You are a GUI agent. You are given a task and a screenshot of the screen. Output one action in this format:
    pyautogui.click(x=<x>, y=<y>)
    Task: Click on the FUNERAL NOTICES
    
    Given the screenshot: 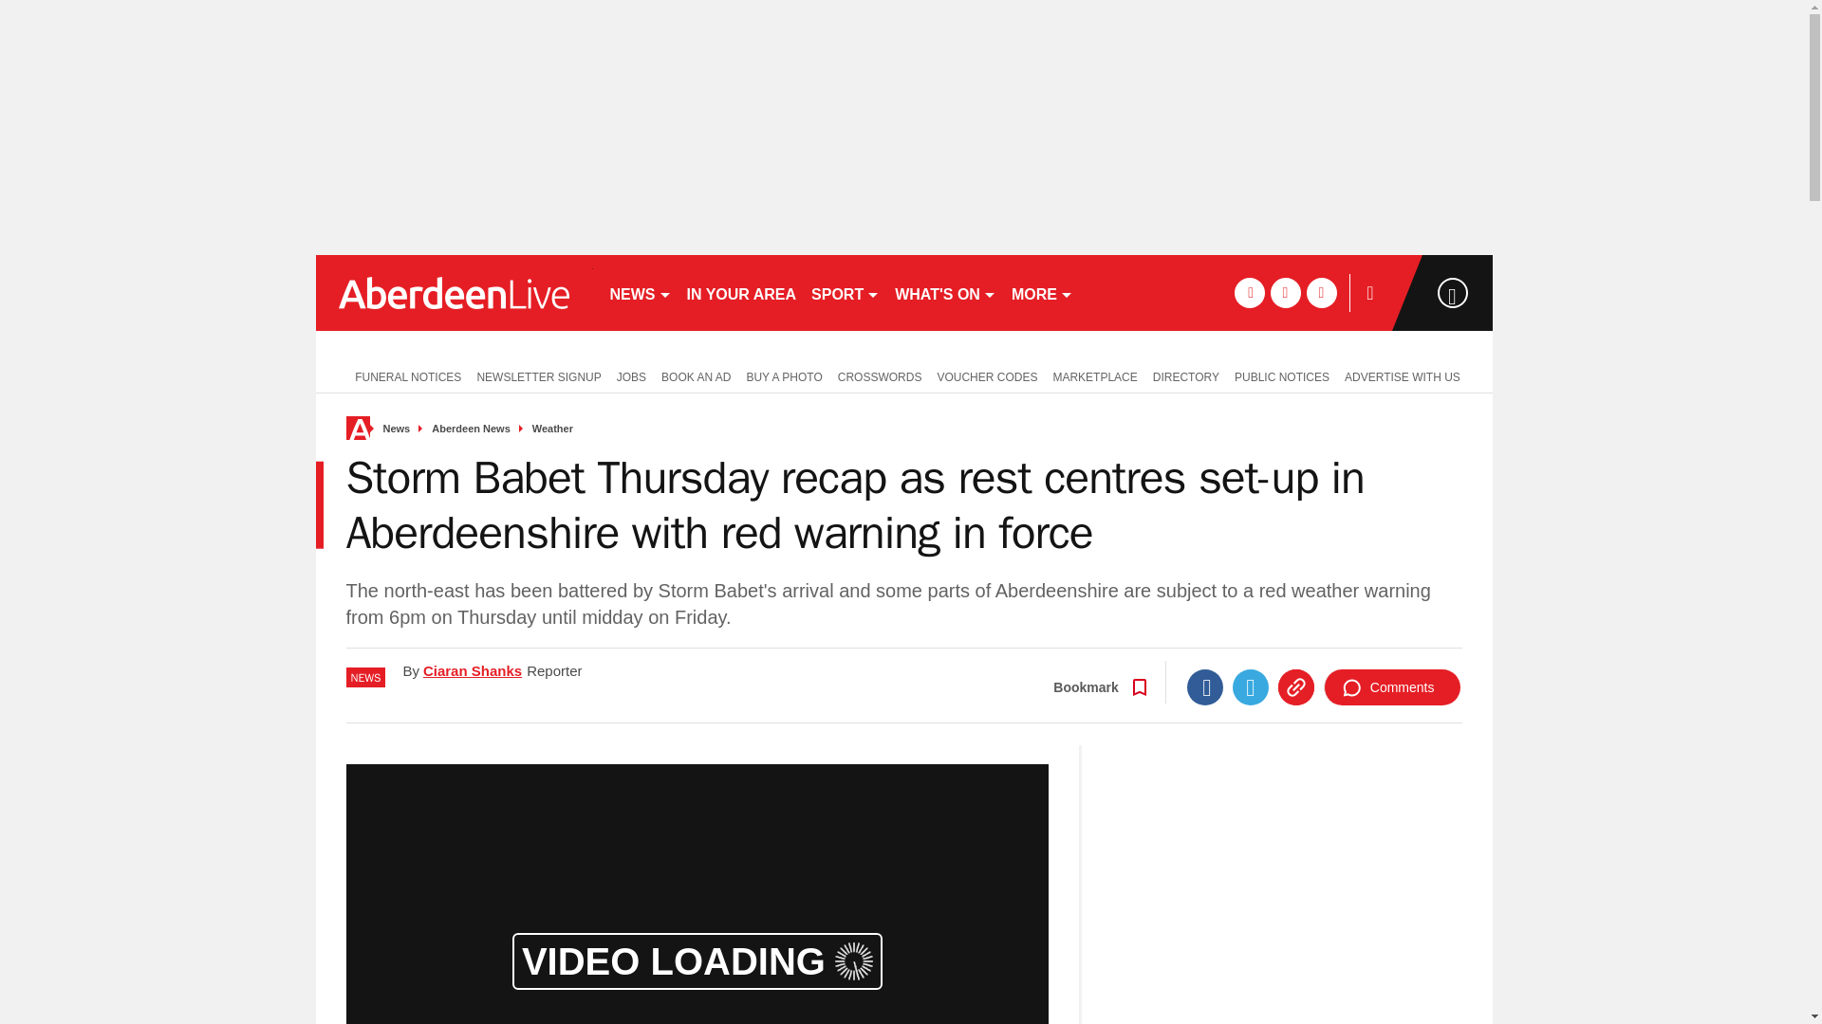 What is the action you would take?
    pyautogui.click(x=403, y=375)
    